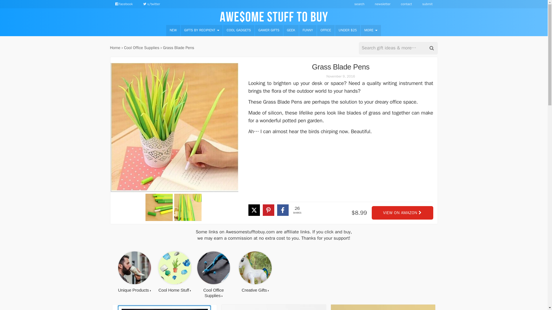  What do you see at coordinates (115, 47) in the screenshot?
I see `Home` at bounding box center [115, 47].